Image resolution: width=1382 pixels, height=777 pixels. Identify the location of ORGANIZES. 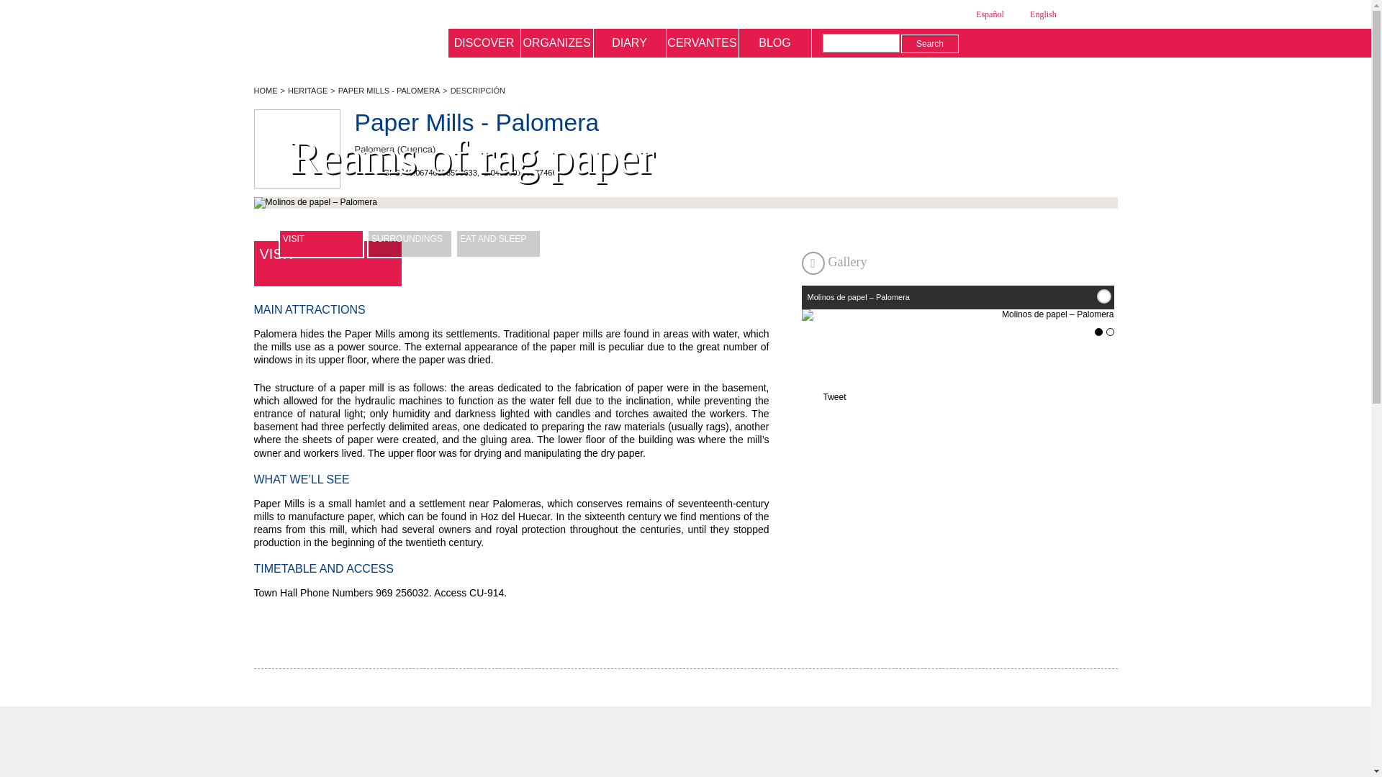
(557, 42).